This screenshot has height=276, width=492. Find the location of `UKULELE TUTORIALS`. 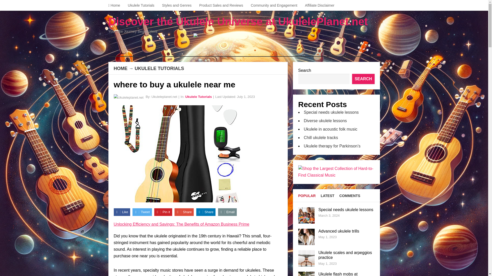

UKULELE TUTORIALS is located at coordinates (159, 68).